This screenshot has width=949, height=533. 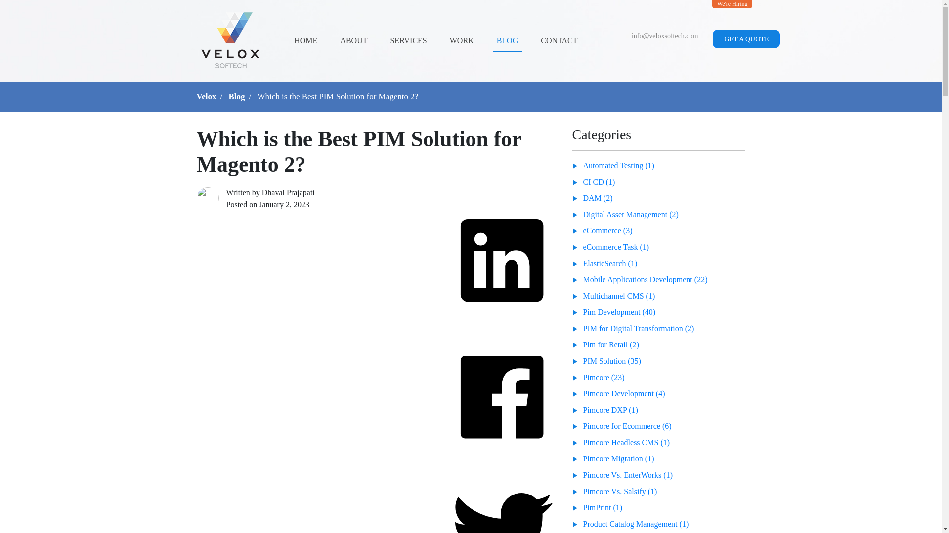 What do you see at coordinates (746, 39) in the screenshot?
I see `GET A QUOTE` at bounding box center [746, 39].